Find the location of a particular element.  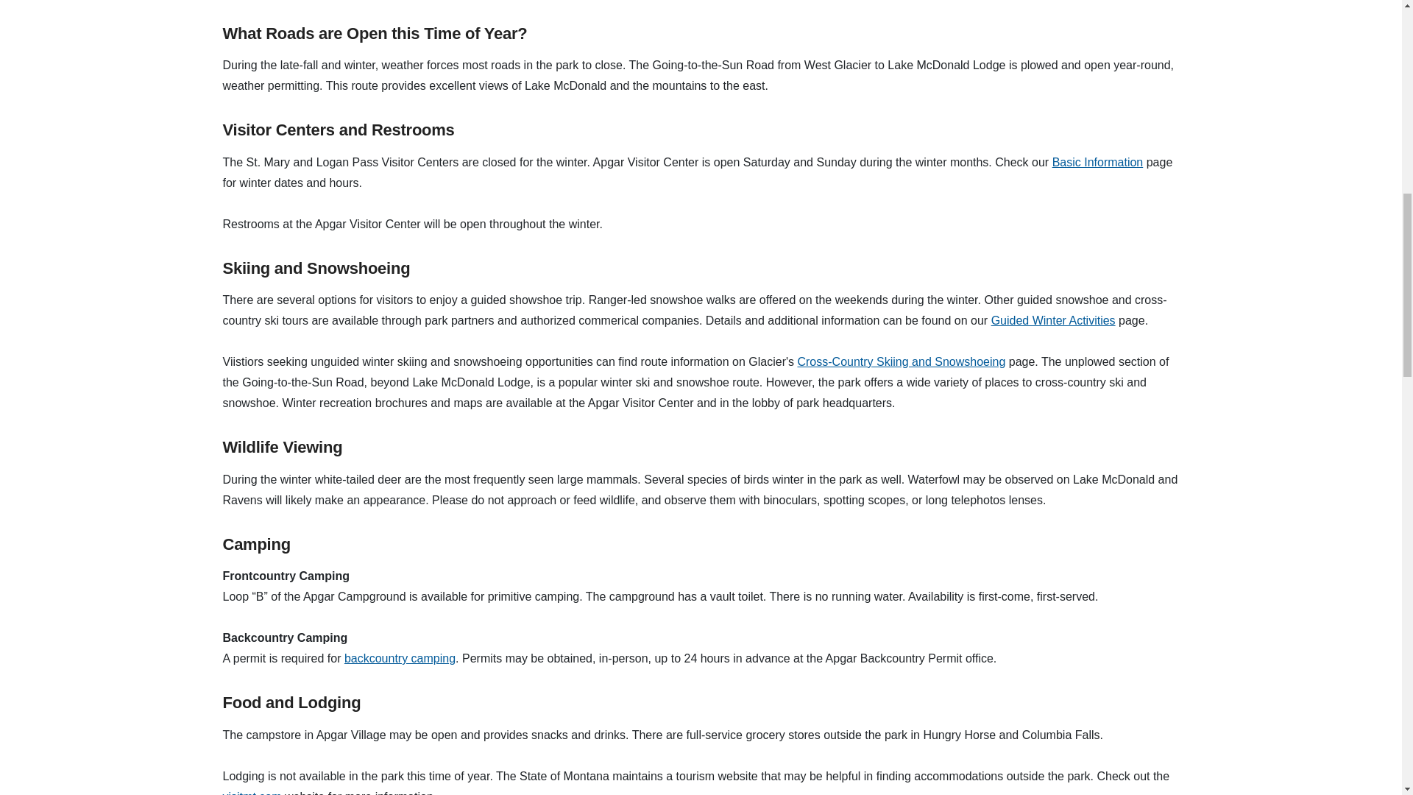

visitmt.com is located at coordinates (252, 792).